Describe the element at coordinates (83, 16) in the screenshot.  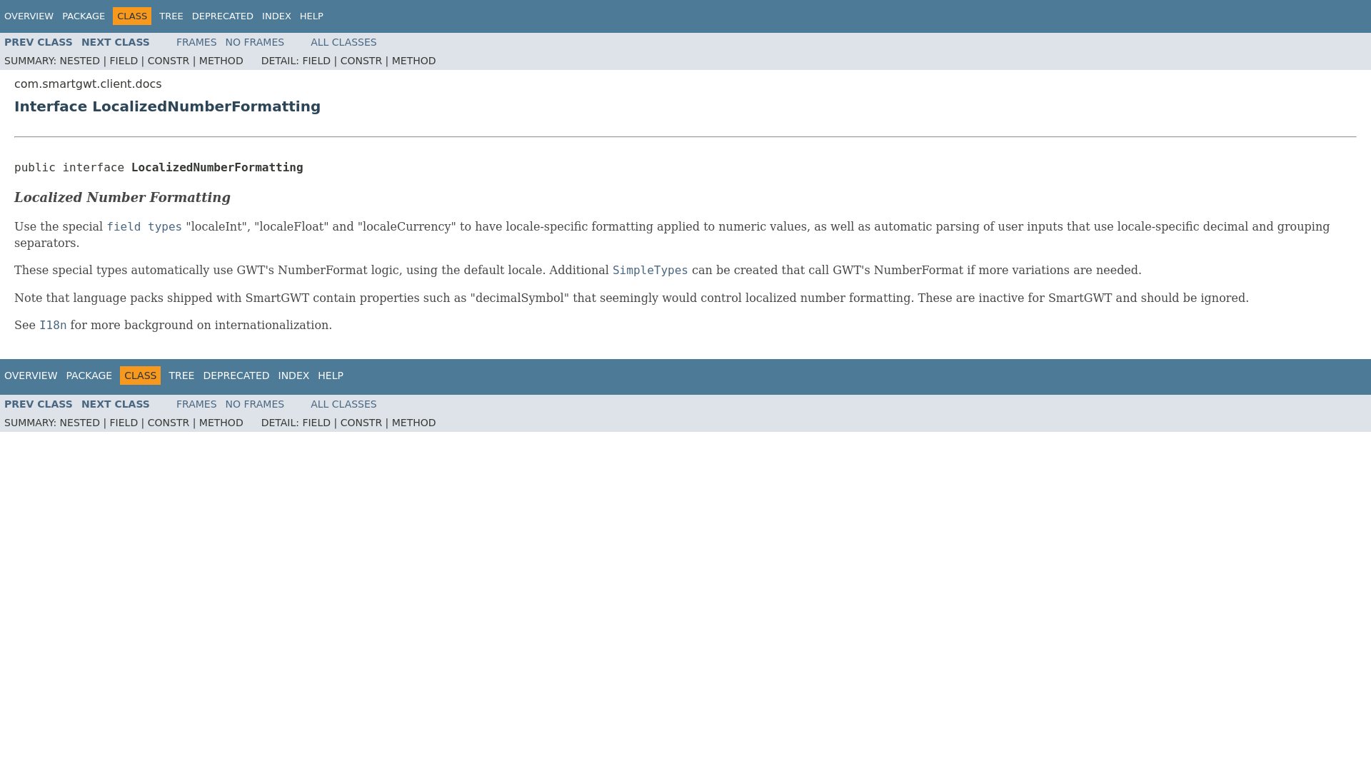
I see `PACKAGE` at that location.